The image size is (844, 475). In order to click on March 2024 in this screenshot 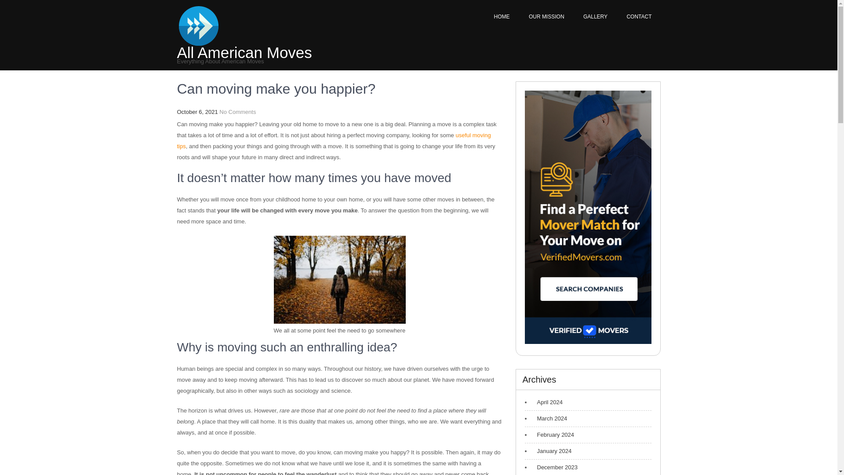, I will do `click(549, 419)`.